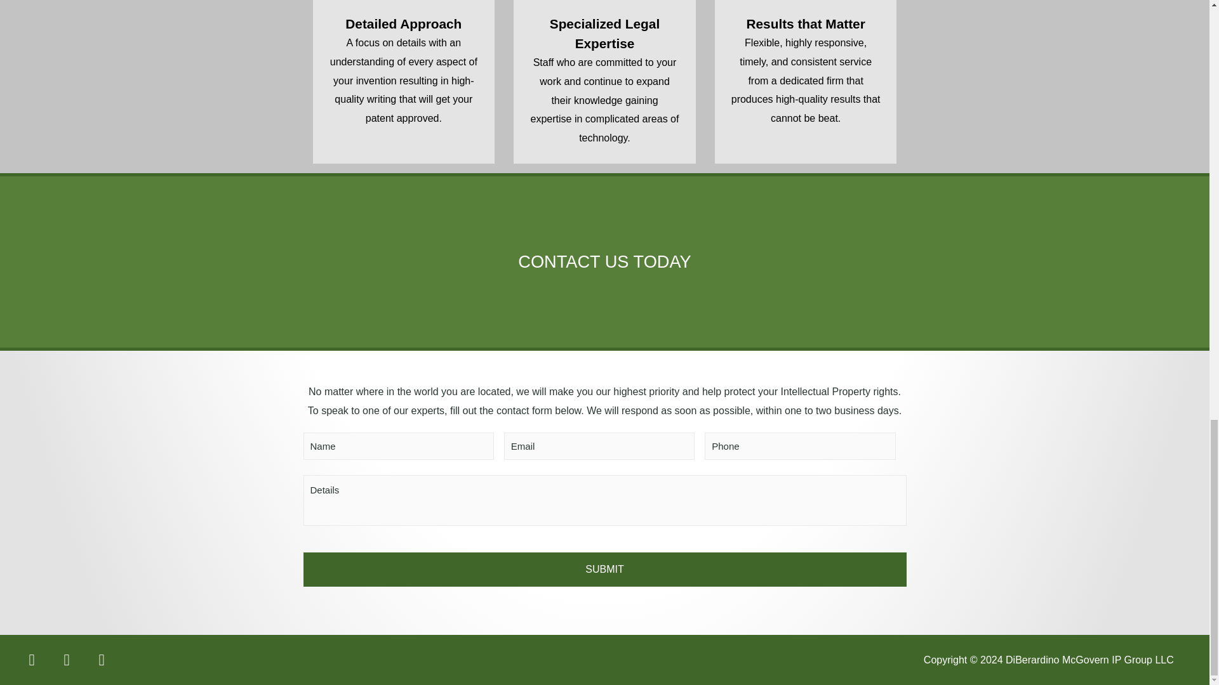 This screenshot has height=685, width=1219. I want to click on Youtube, so click(101, 660).